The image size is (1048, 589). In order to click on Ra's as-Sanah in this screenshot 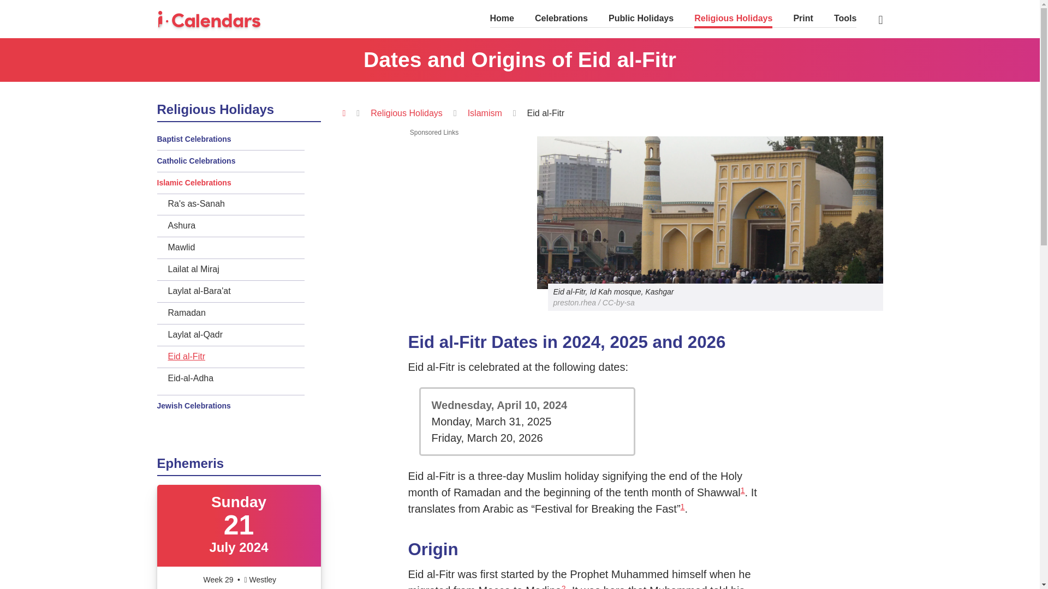, I will do `click(236, 203)`.